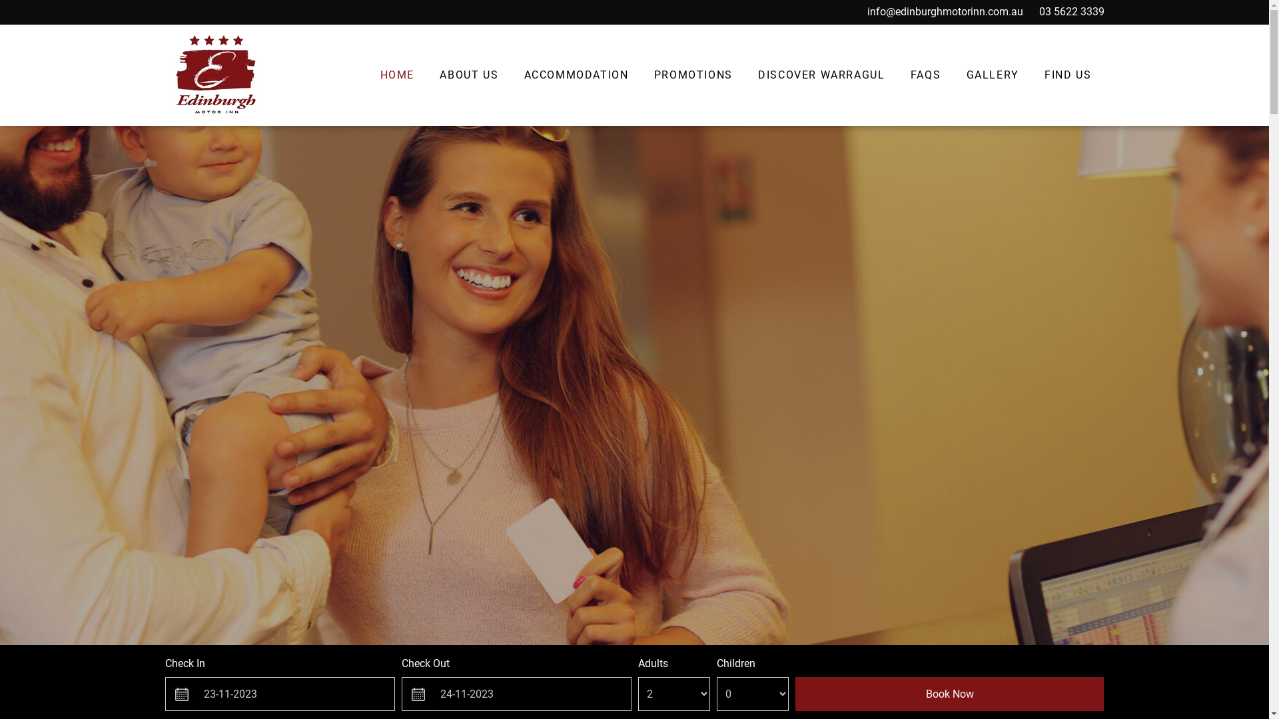  What do you see at coordinates (945, 12) in the screenshot?
I see `info@edinburghmotorinn.com.au` at bounding box center [945, 12].